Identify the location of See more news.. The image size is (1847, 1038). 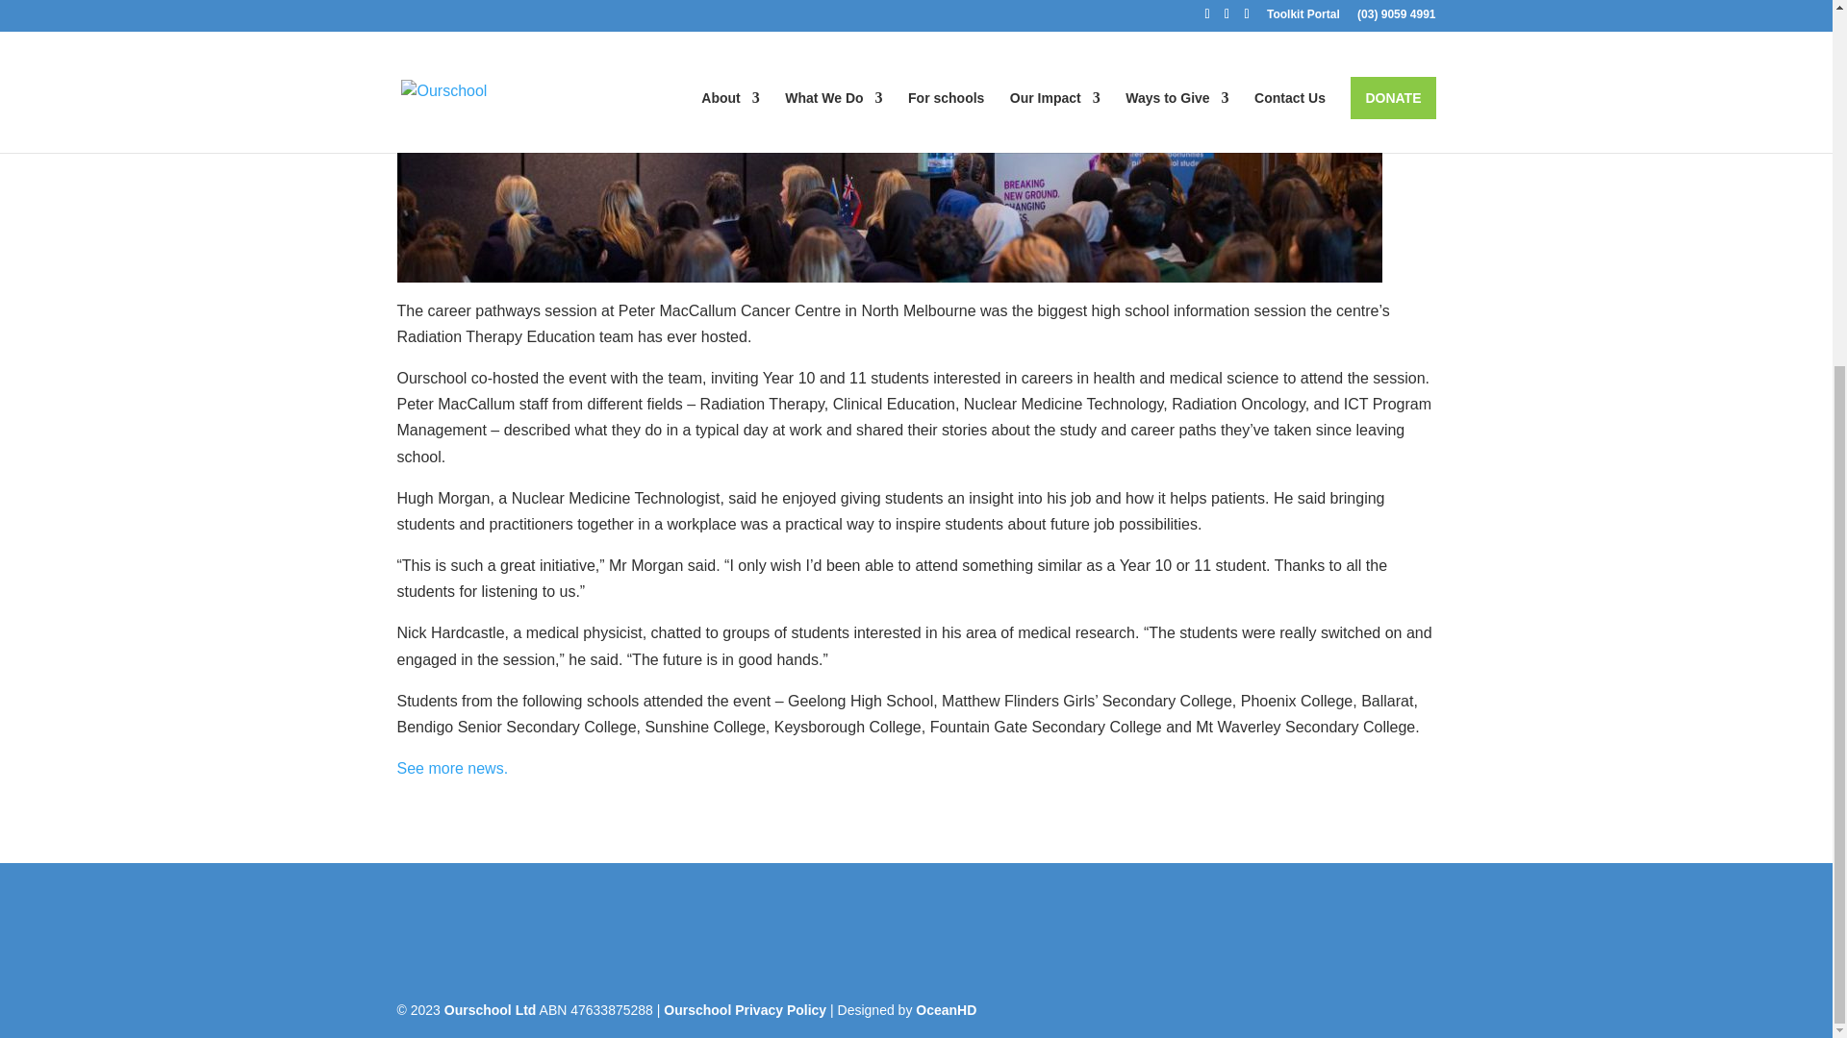
(452, 767).